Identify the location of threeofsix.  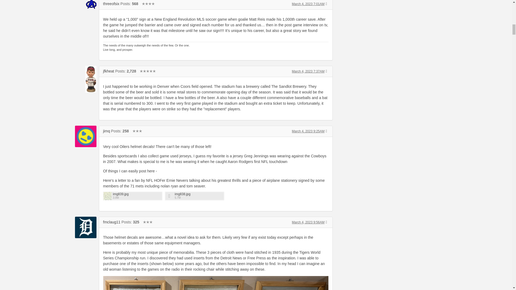
(111, 4).